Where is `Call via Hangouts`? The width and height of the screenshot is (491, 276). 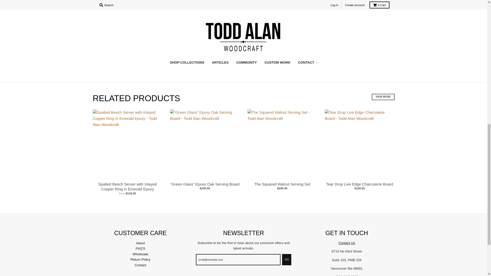
Call via Hangouts is located at coordinates (347, 275).